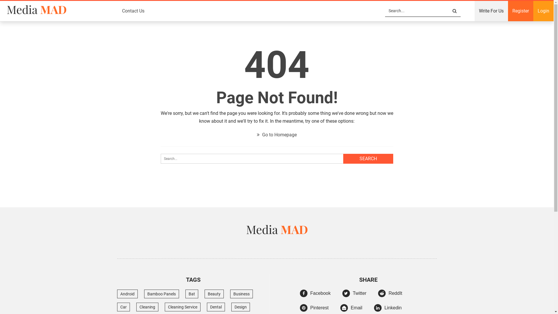 This screenshot has height=314, width=558. I want to click on ReddIt, so click(390, 294).